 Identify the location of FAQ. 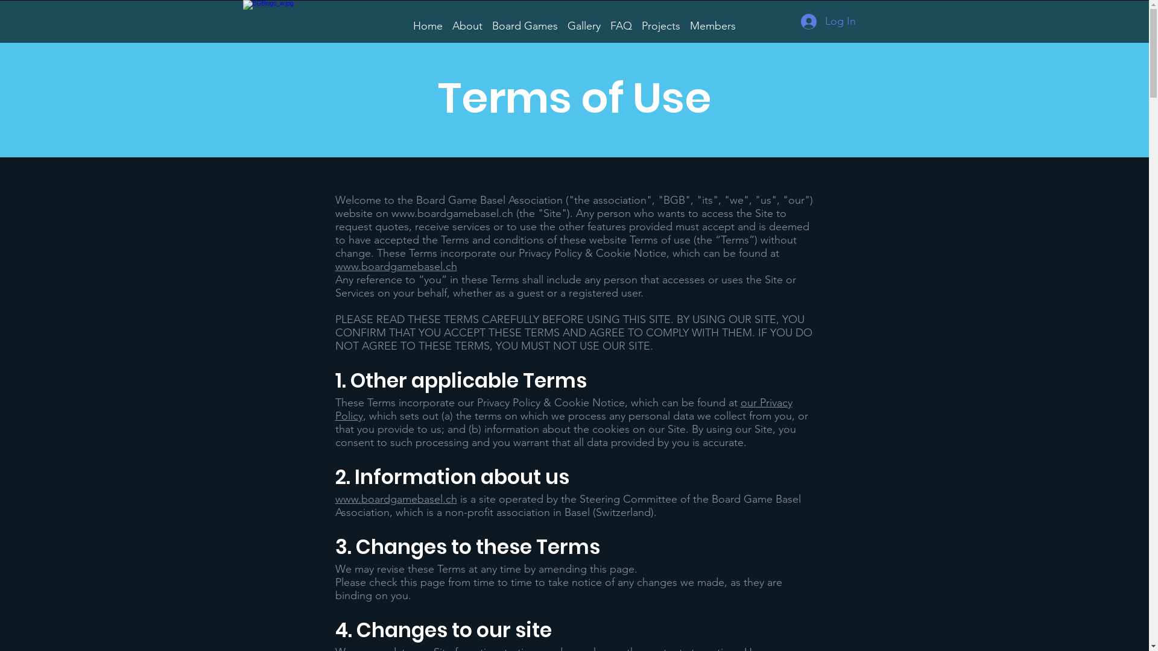
(621, 20).